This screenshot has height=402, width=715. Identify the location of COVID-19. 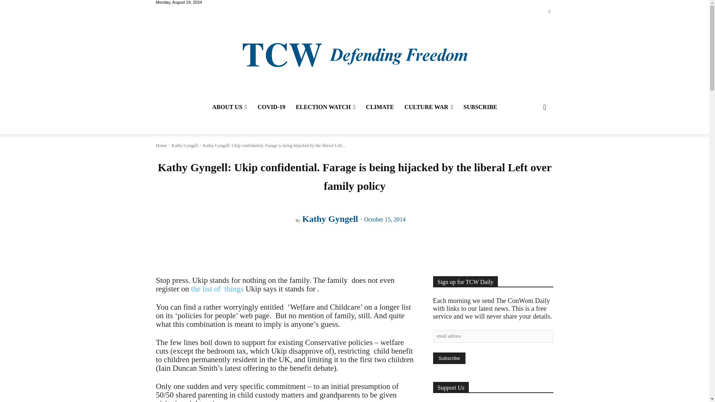
(271, 107).